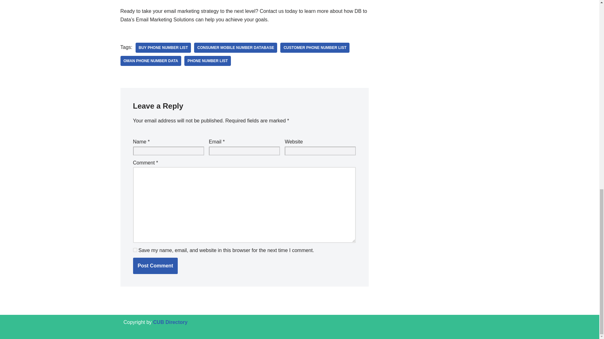 This screenshot has width=604, height=339. I want to click on buy phone number list, so click(163, 48).